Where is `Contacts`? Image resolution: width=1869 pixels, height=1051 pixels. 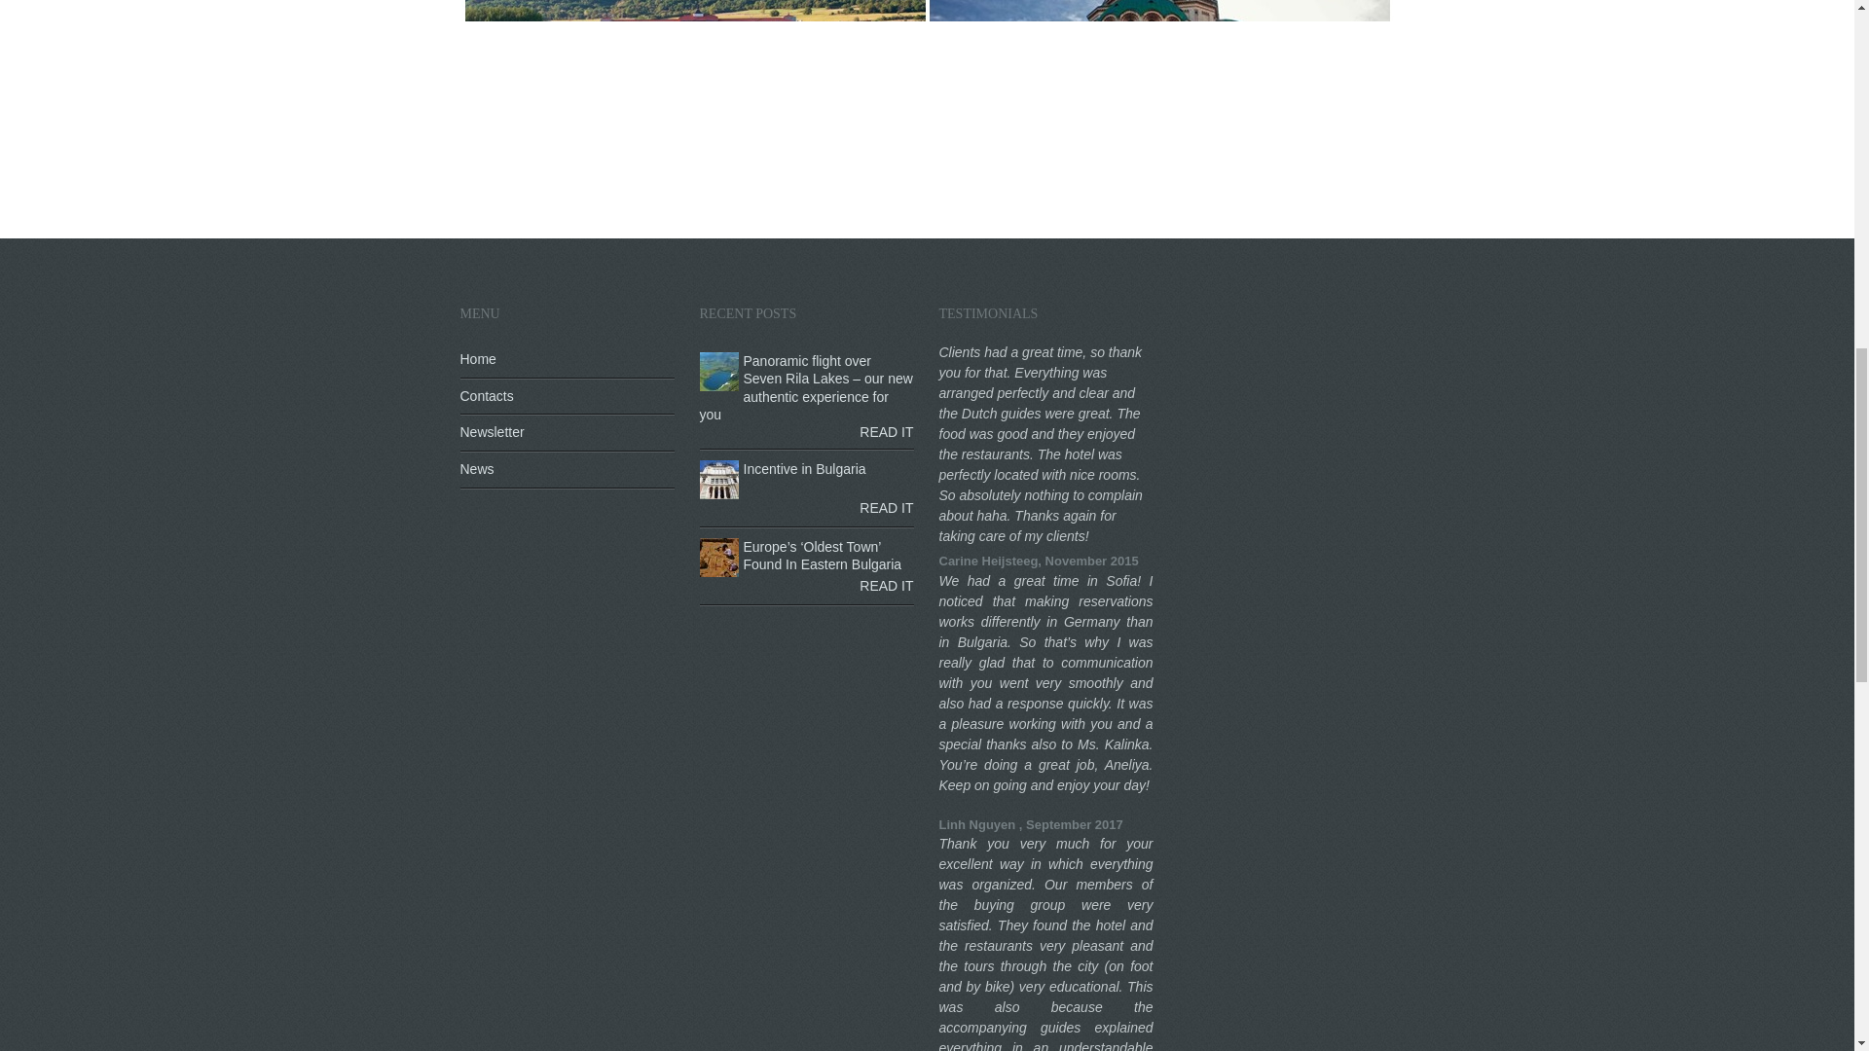 Contacts is located at coordinates (567, 397).